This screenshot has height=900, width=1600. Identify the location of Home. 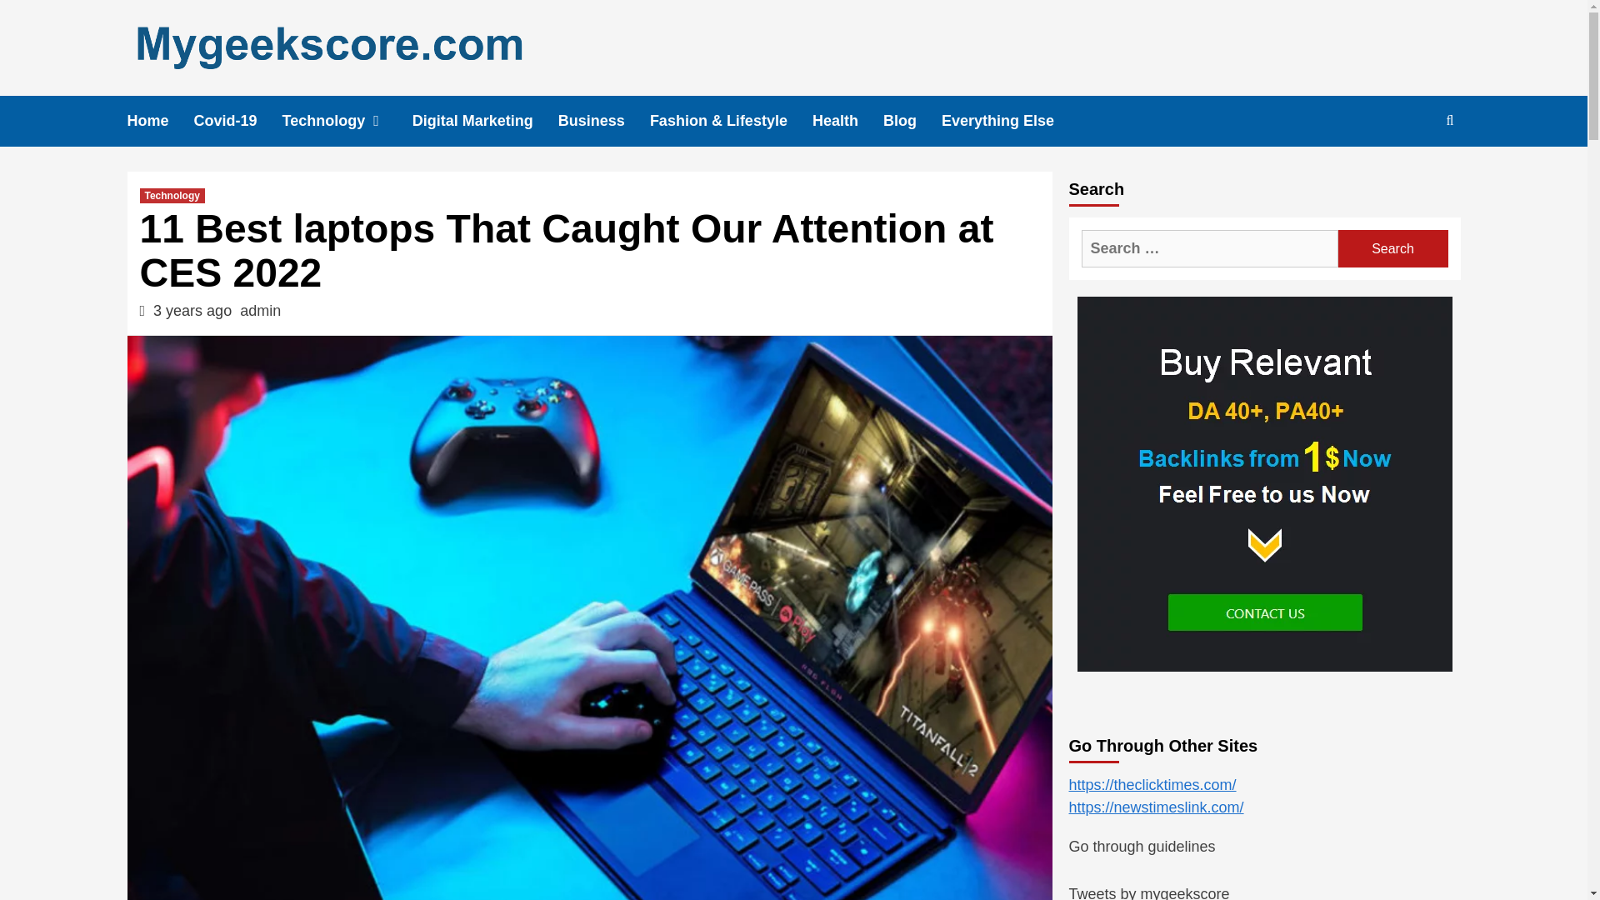
(160, 121).